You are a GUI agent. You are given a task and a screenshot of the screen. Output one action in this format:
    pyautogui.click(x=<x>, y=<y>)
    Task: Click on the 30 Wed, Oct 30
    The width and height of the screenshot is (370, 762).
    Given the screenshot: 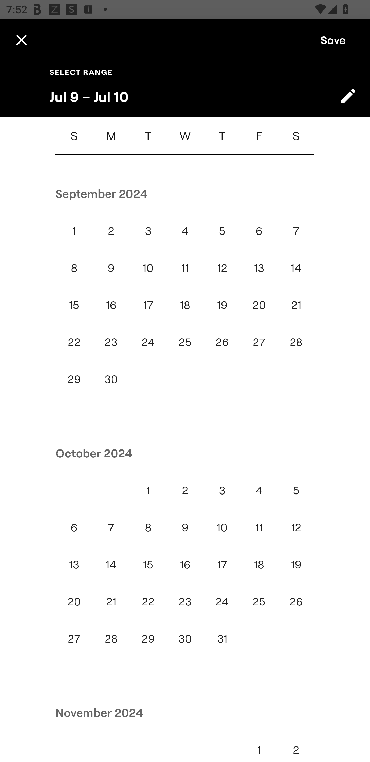 What is the action you would take?
    pyautogui.click(x=185, y=638)
    